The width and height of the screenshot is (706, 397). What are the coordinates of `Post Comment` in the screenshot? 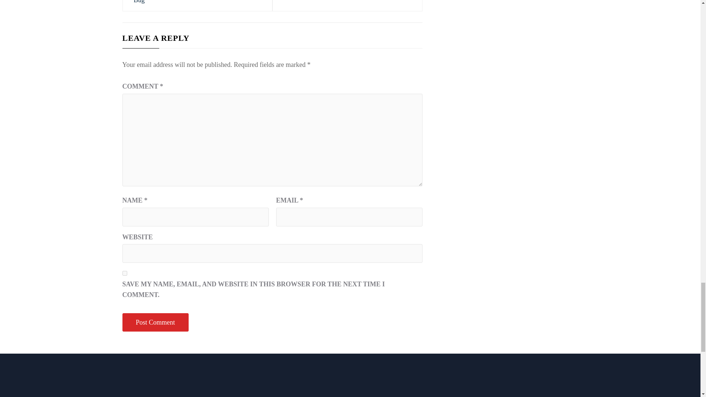 It's located at (155, 322).